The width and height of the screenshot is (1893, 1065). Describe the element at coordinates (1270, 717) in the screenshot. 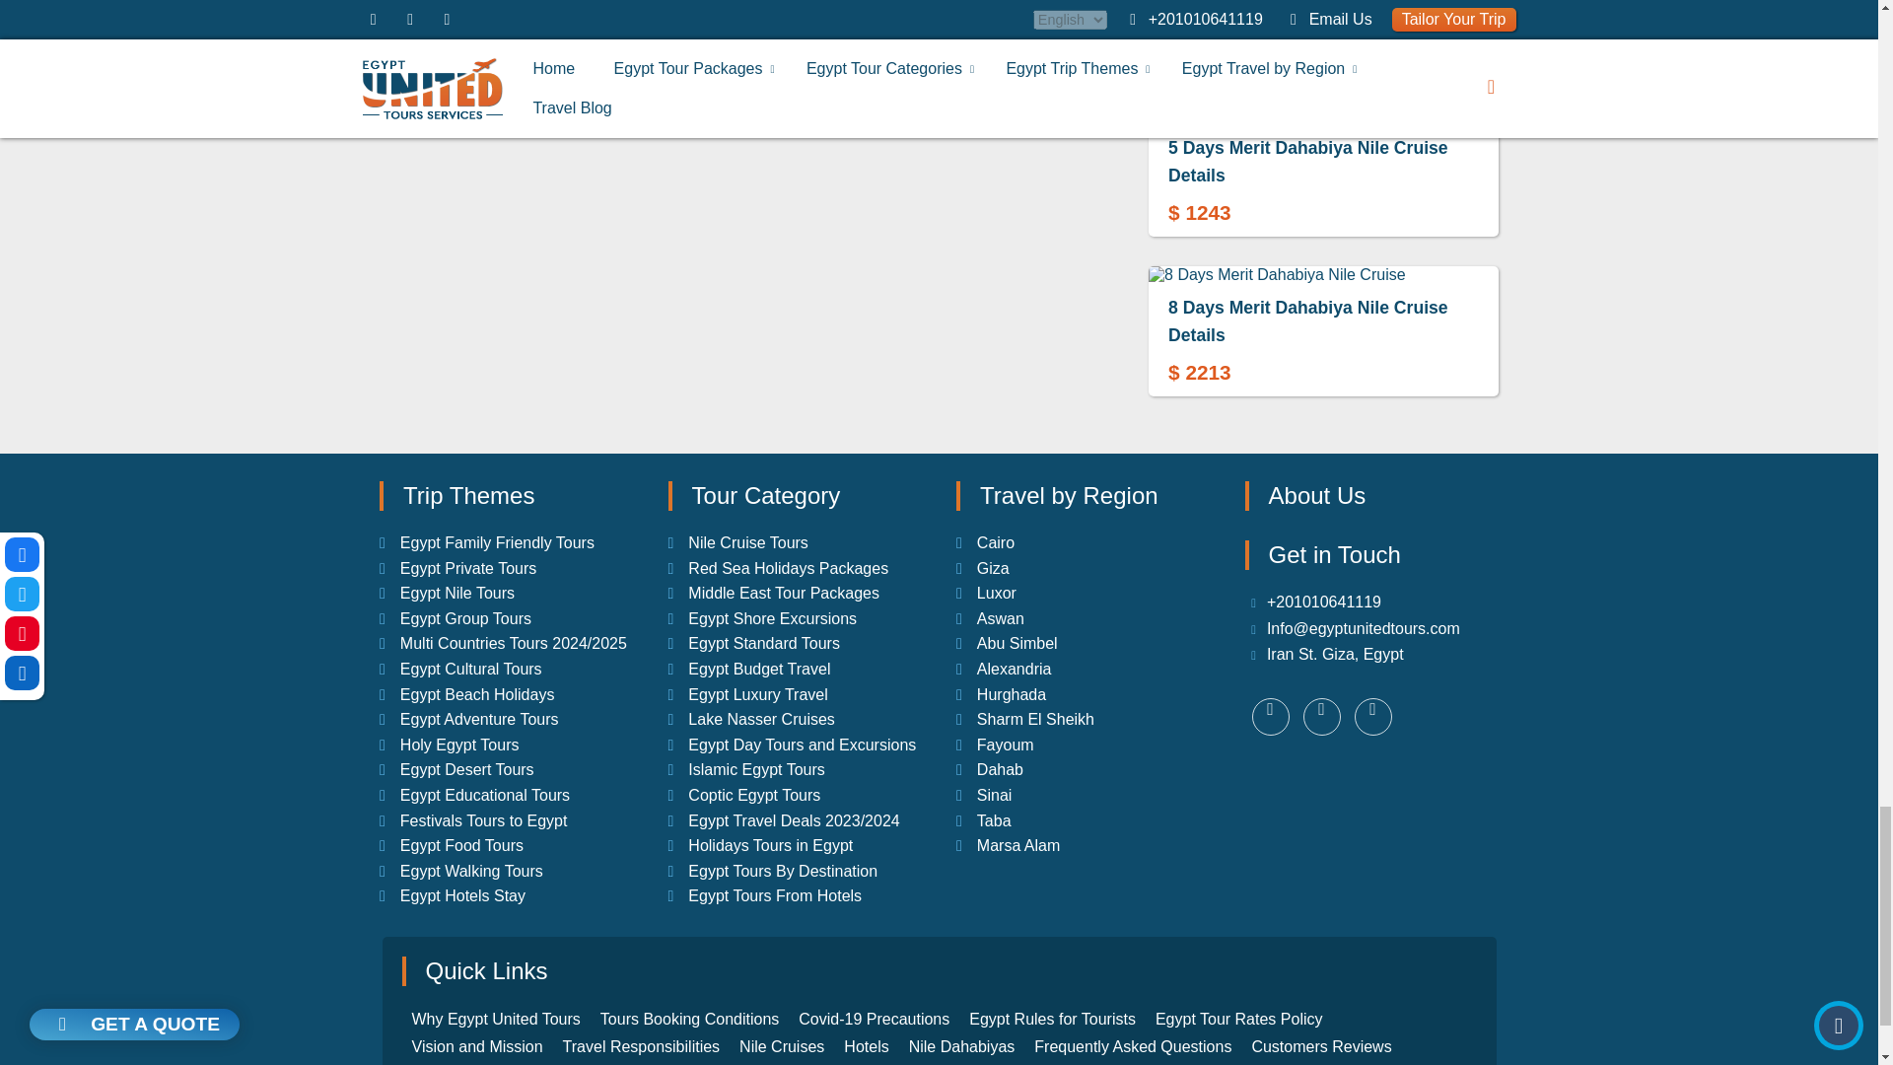

I see `youtube` at that location.